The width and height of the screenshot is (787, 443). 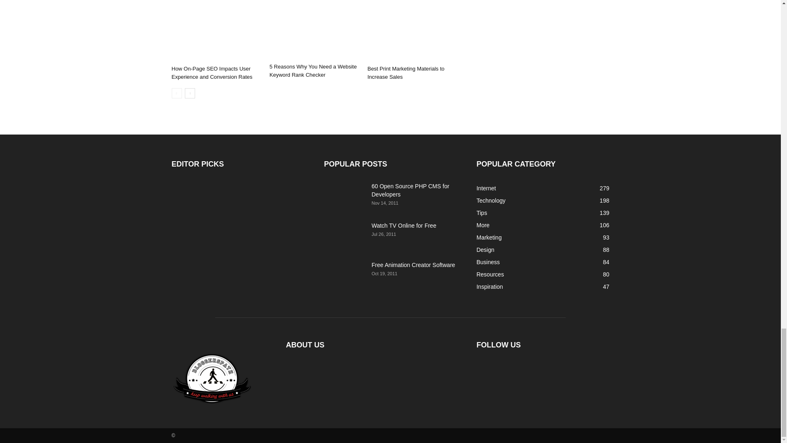 What do you see at coordinates (314, 30) in the screenshot?
I see `5 Reasons Why You Need a Website Keyword Rank Checker` at bounding box center [314, 30].